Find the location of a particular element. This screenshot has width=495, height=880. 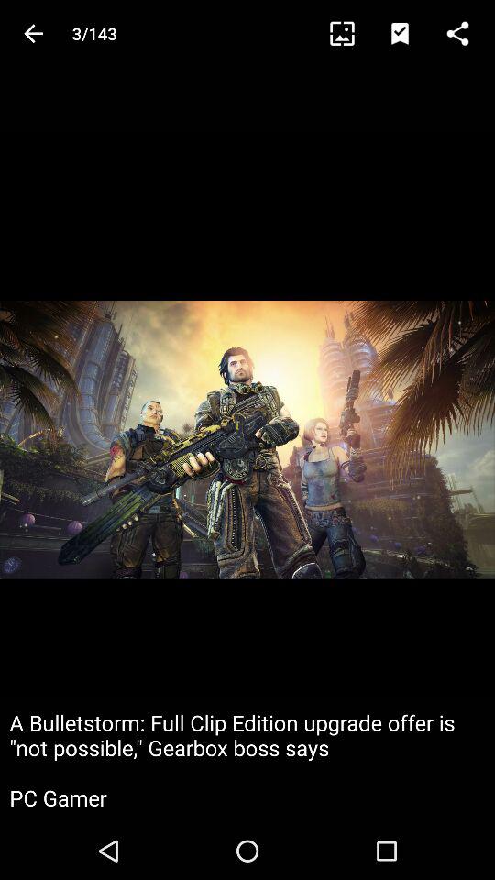

bookmark is located at coordinates (409, 33).